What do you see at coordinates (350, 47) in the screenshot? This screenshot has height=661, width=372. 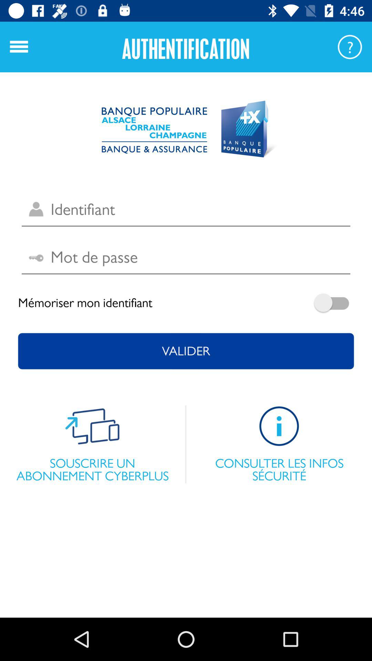 I see `the question mark icon` at bounding box center [350, 47].